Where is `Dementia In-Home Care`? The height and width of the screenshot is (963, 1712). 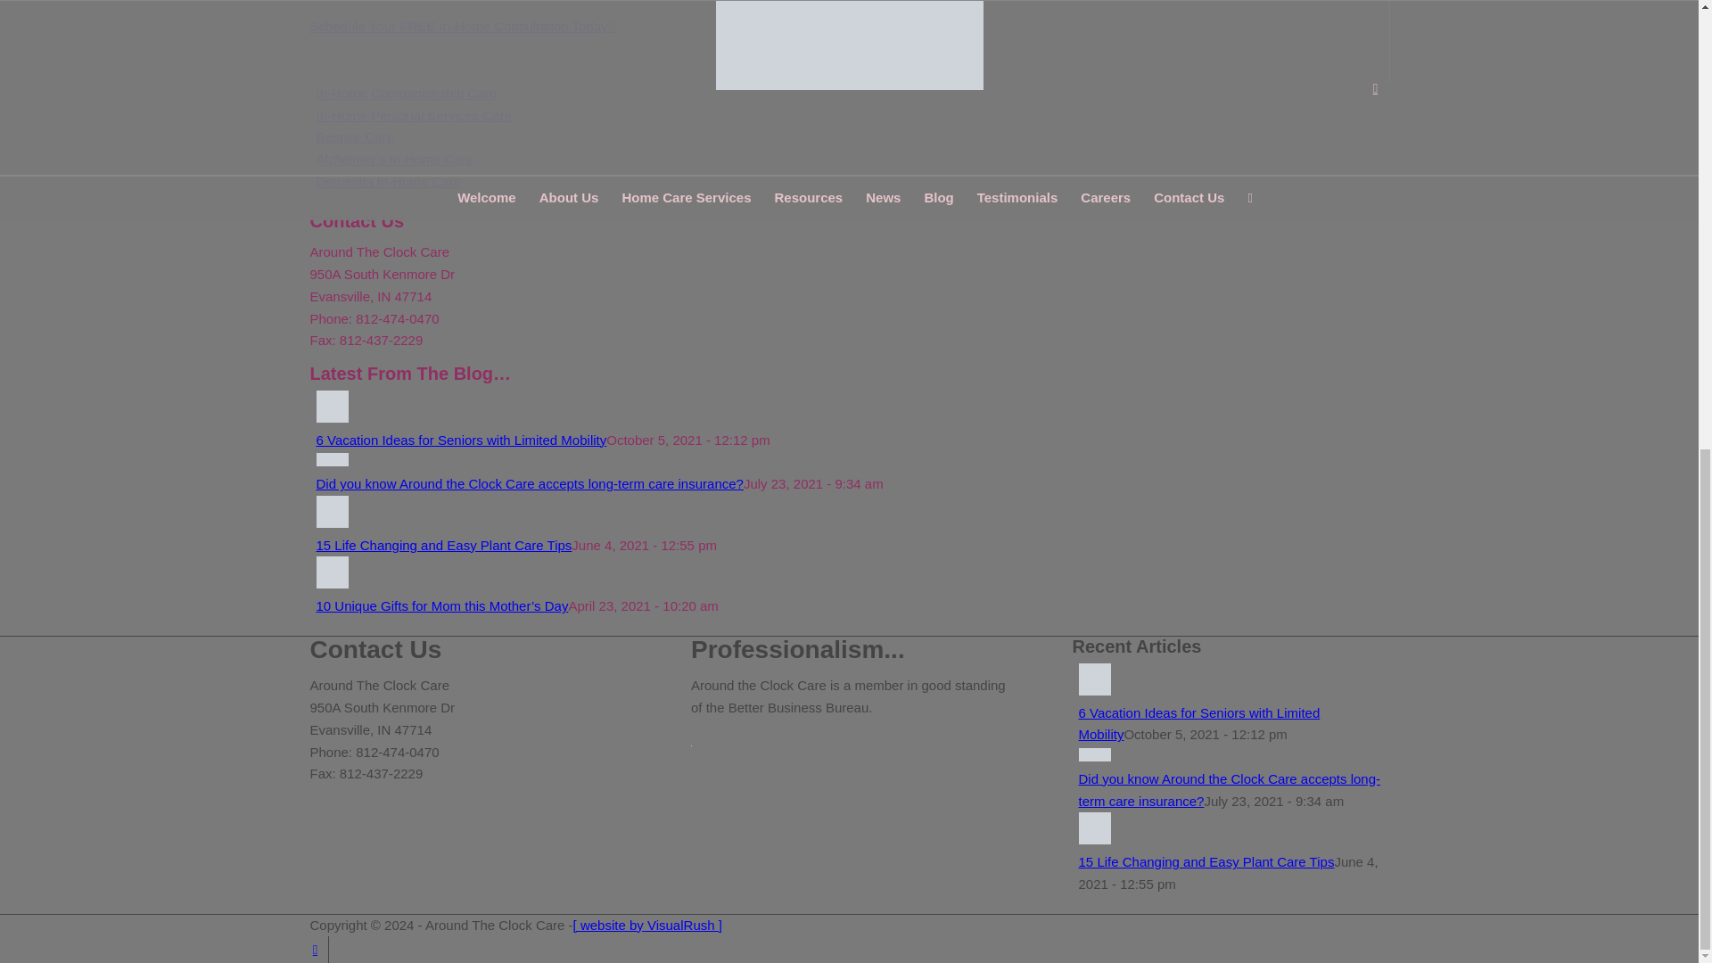 Dementia In-Home Care is located at coordinates (387, 181).